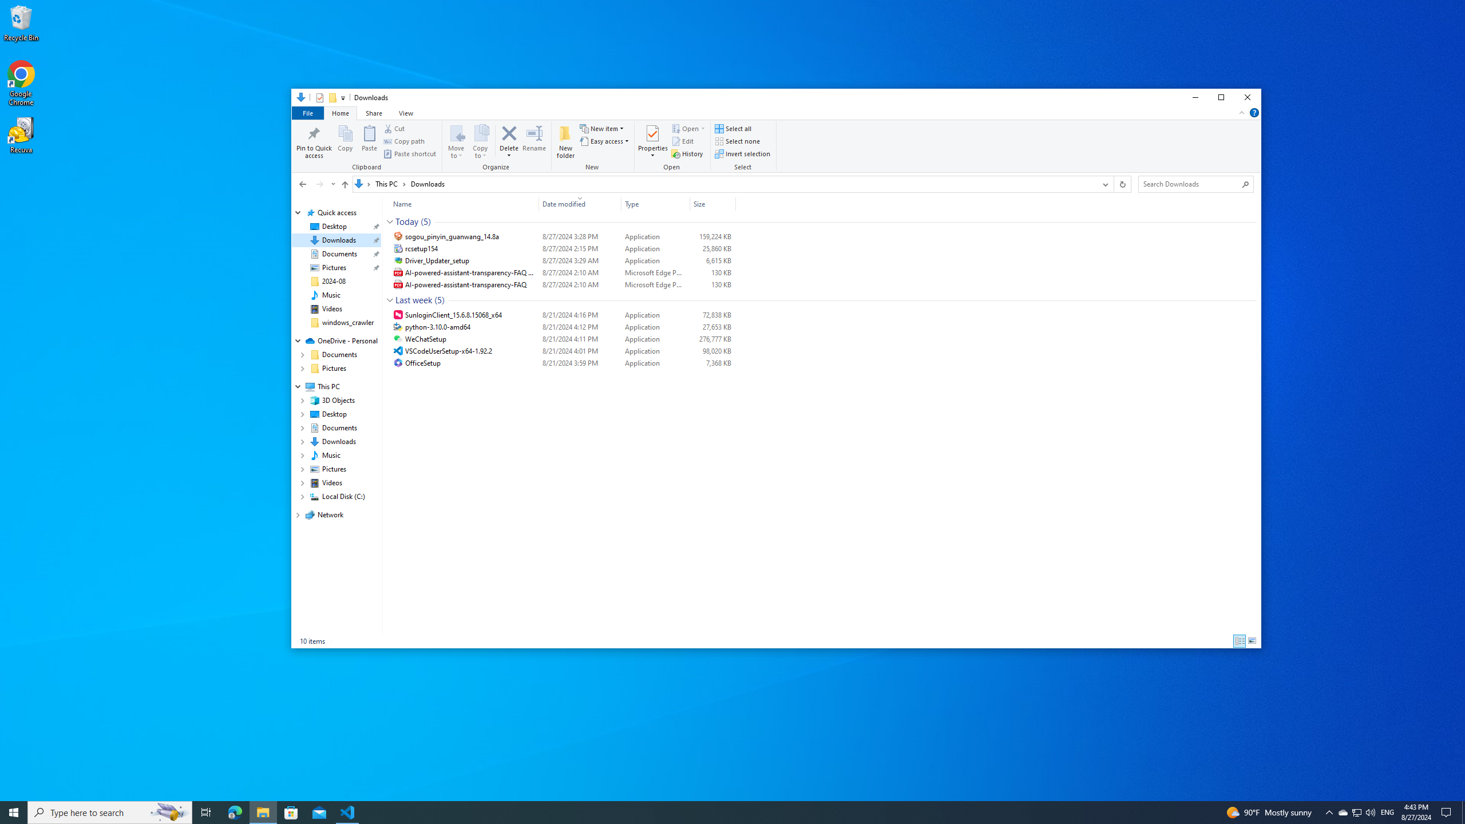  What do you see at coordinates (562, 237) in the screenshot?
I see `sogou_pinyin_guanwang_14.8a` at bounding box center [562, 237].